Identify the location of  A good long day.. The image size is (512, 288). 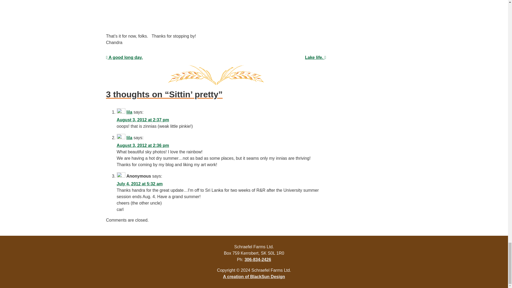
(124, 57).